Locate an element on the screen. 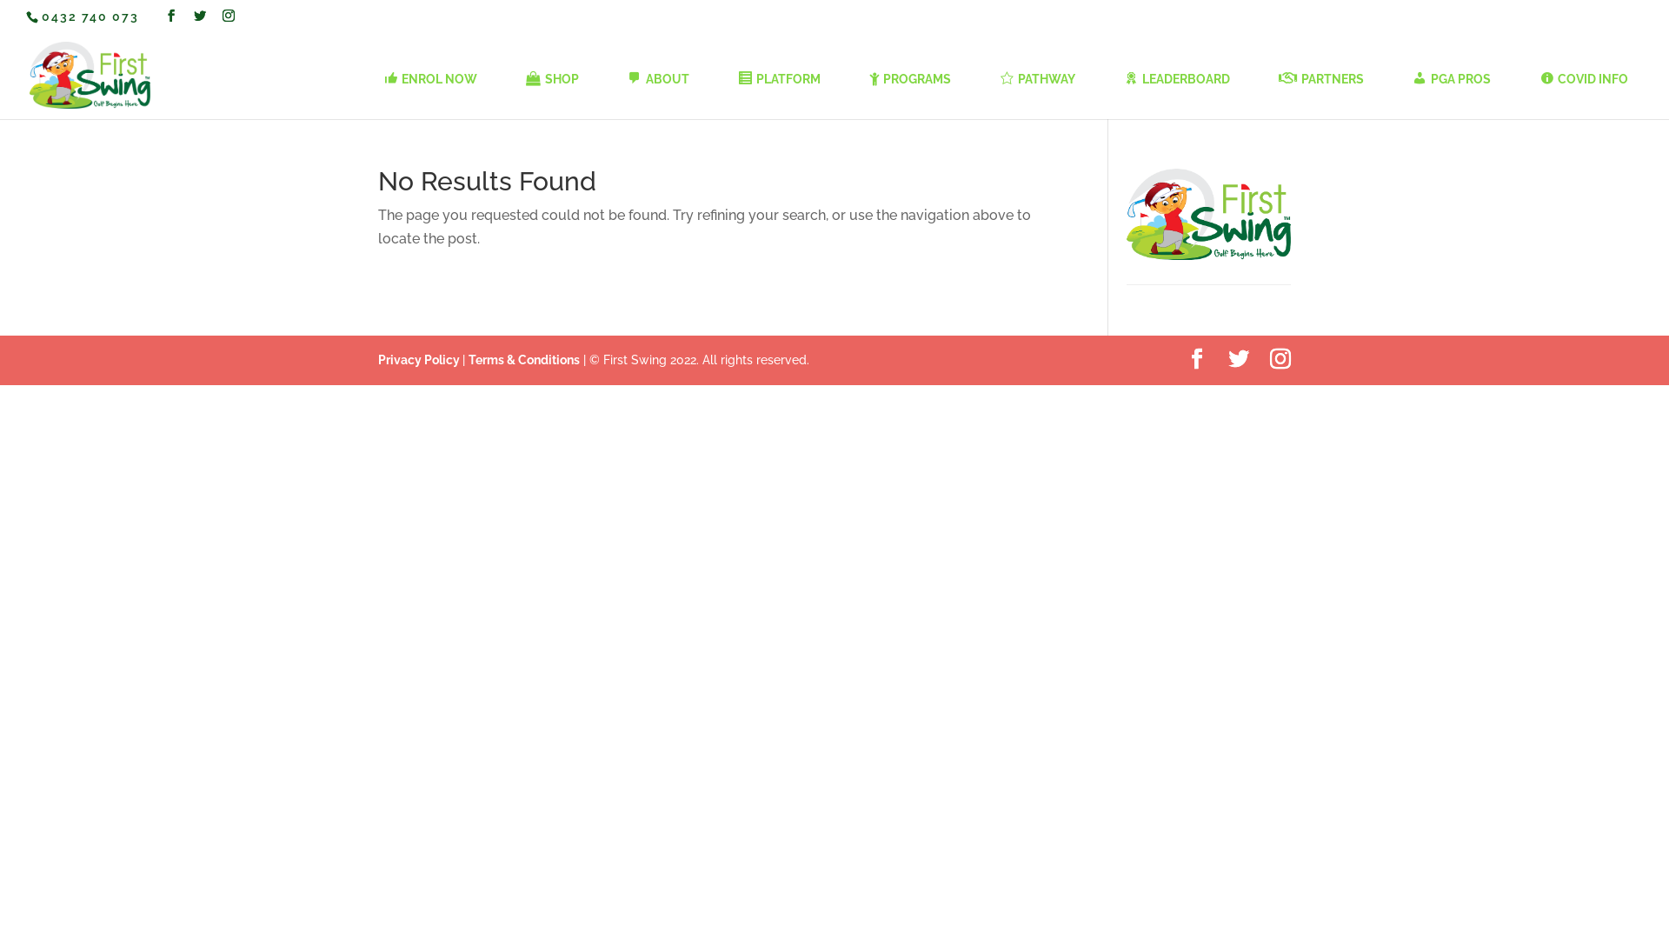 The image size is (1669, 939). PATHWAY is located at coordinates (1038, 92).